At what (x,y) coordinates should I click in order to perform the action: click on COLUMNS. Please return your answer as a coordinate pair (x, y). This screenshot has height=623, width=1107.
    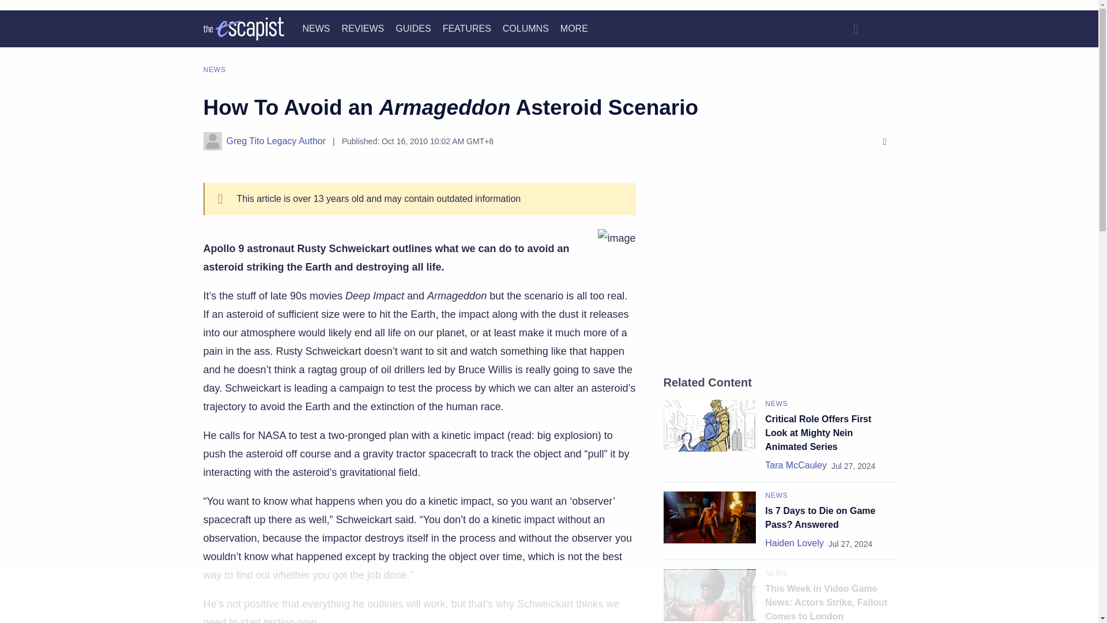
    Looking at the image, I should click on (526, 29).